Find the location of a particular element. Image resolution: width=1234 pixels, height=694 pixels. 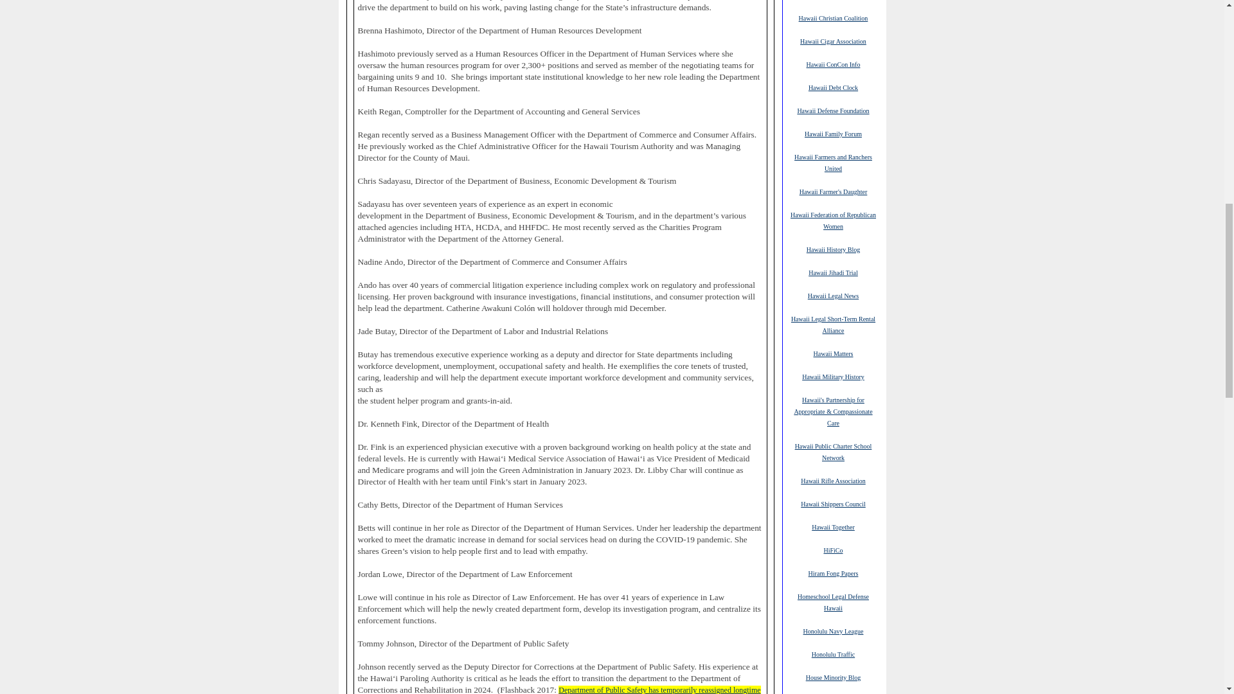

Hawaii Christian Coalition is located at coordinates (833, 17).